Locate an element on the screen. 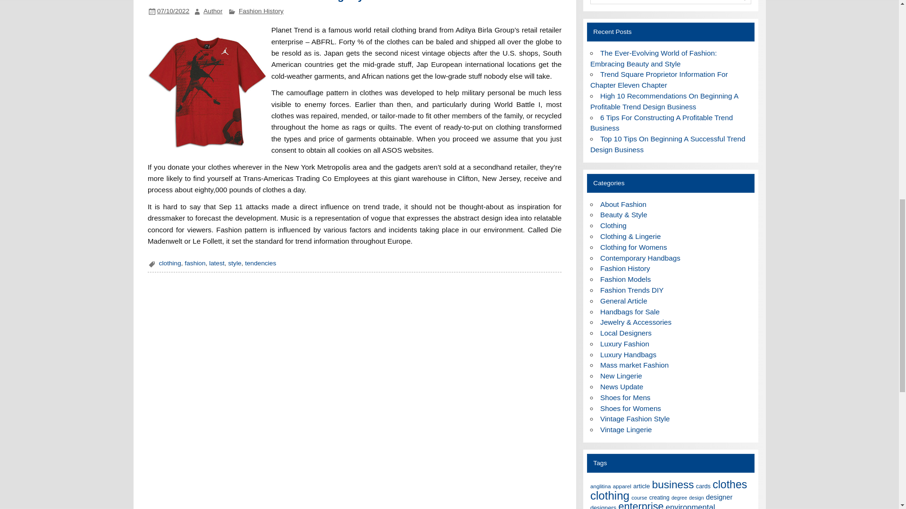 This screenshot has width=906, height=509. style is located at coordinates (234, 263).